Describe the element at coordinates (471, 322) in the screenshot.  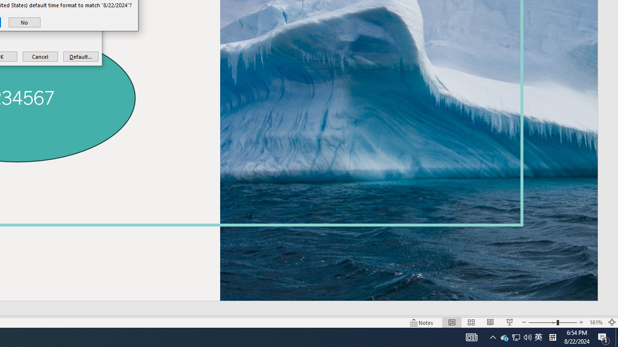
I see `Slide Sorter` at that location.